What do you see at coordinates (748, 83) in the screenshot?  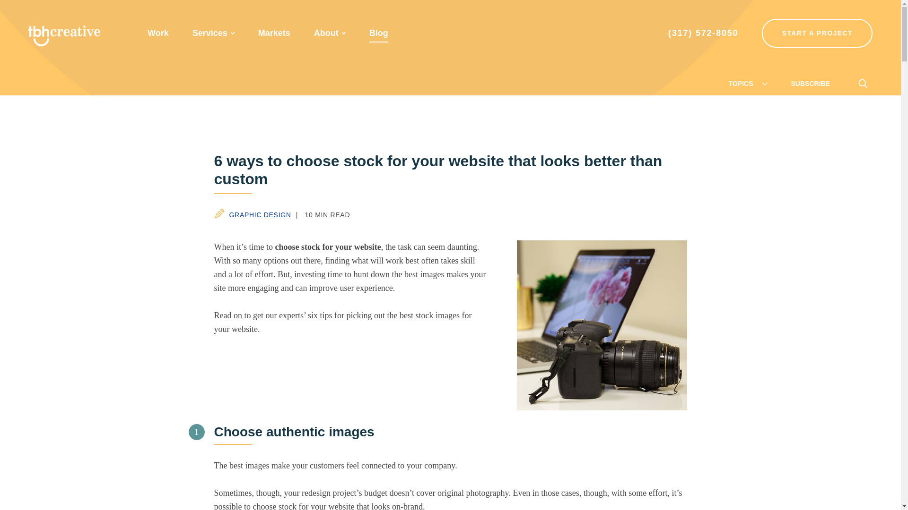 I see `TOPICS` at bounding box center [748, 83].